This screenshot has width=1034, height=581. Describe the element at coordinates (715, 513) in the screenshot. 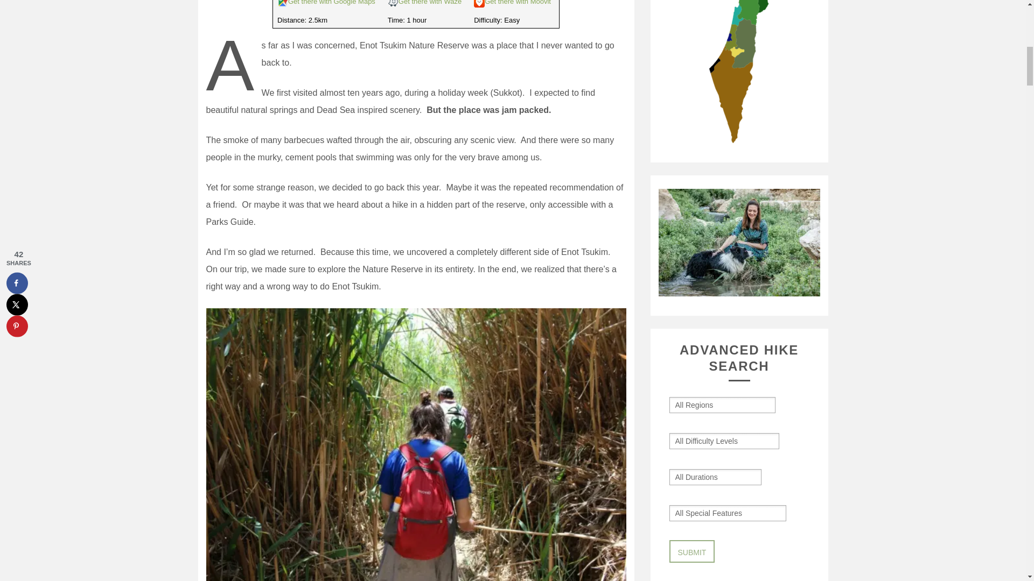

I see `All Special Features` at that location.